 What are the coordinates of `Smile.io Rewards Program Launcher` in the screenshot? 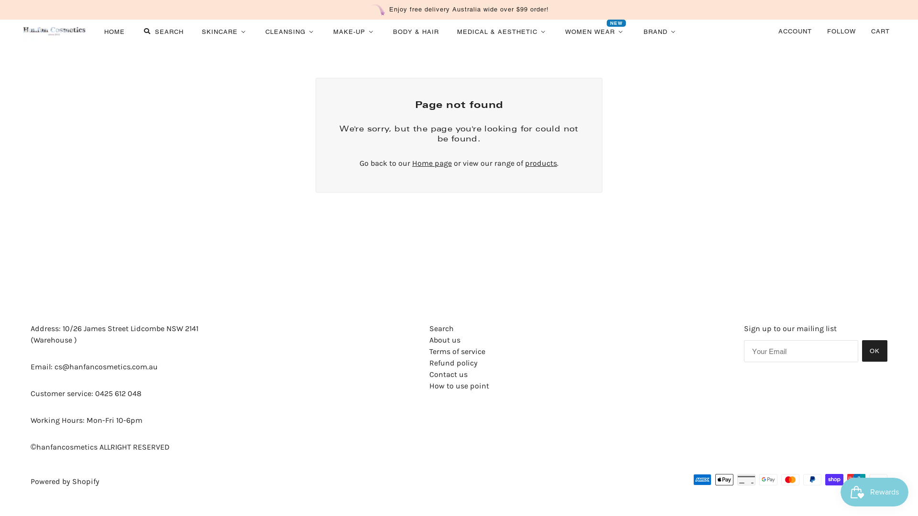 It's located at (874, 492).